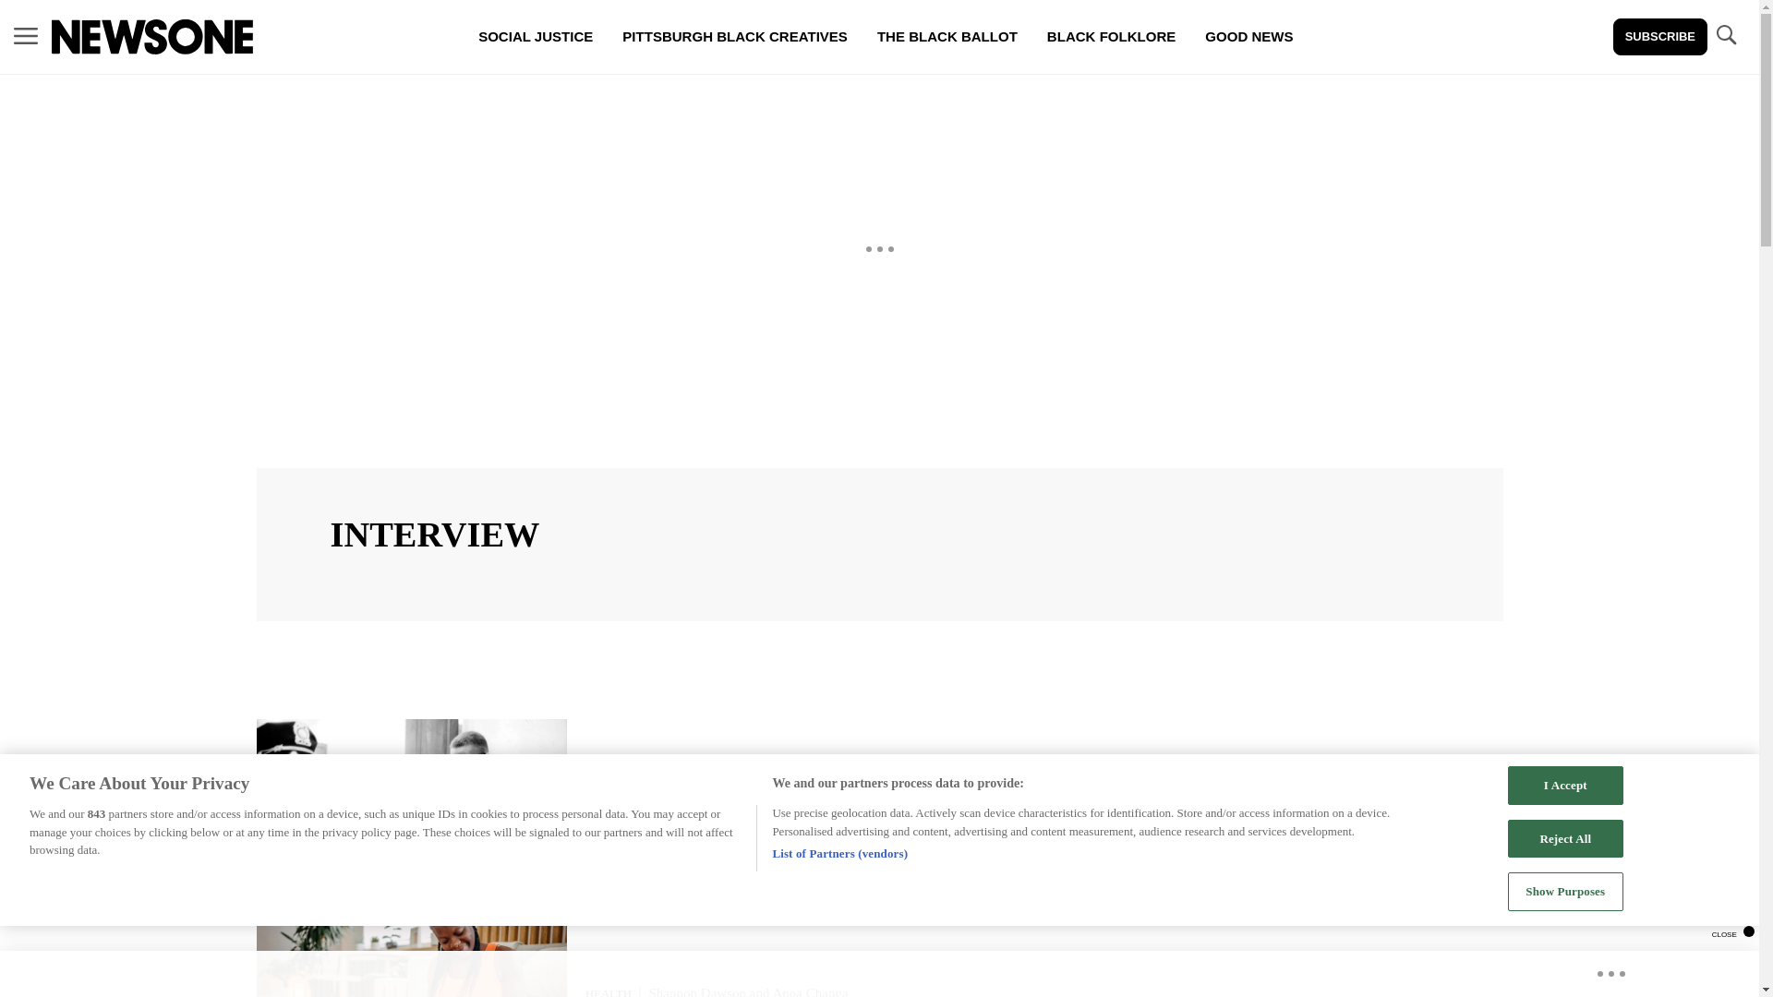 This screenshot has width=1773, height=997. What do you see at coordinates (735, 37) in the screenshot?
I see `PITTSBURGH BLACK CREATIVES` at bounding box center [735, 37].